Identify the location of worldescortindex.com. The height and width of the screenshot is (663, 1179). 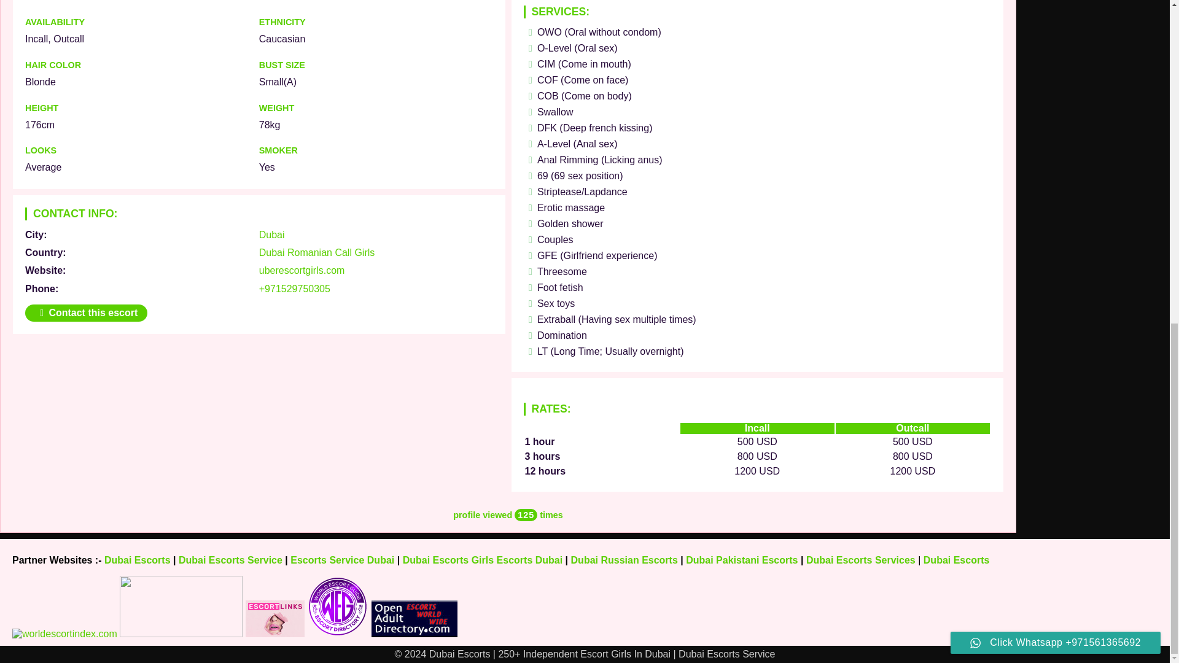
(64, 634).